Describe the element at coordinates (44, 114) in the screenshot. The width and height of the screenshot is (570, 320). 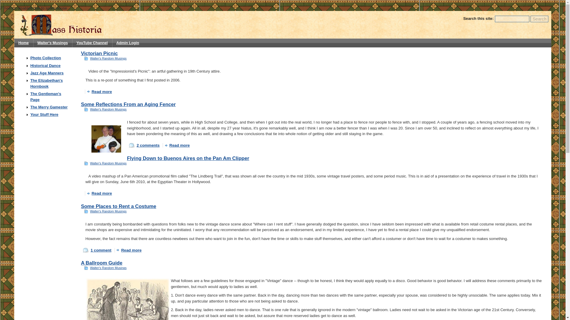
I see `Your Stuff Here` at that location.